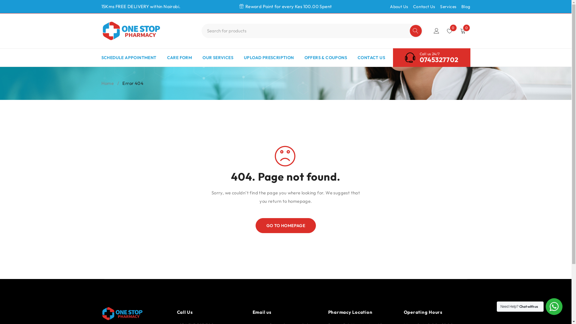  Describe the element at coordinates (416, 31) in the screenshot. I see `Search` at that location.